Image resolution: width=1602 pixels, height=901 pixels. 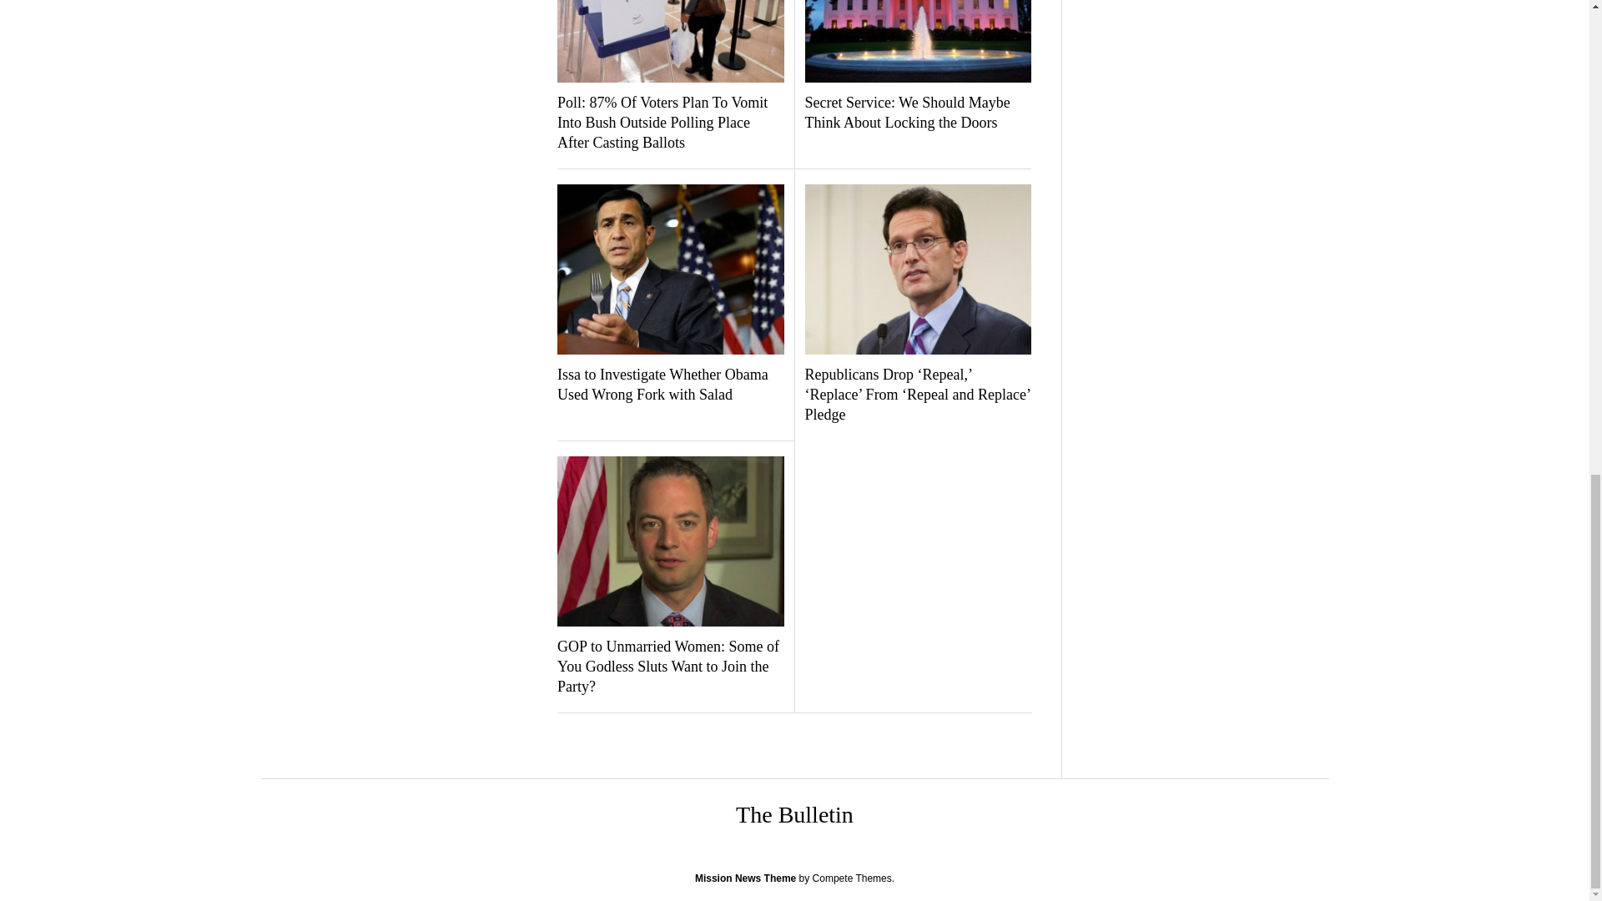 I want to click on The Bulletin, so click(x=794, y=814).